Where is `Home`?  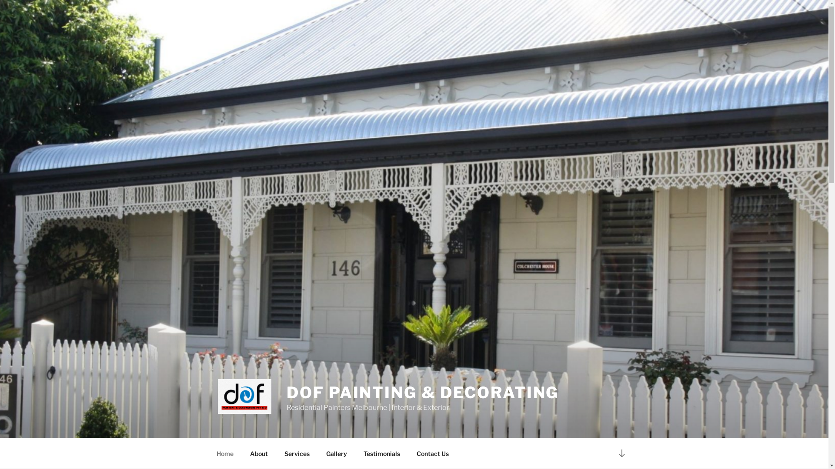 Home is located at coordinates (225, 453).